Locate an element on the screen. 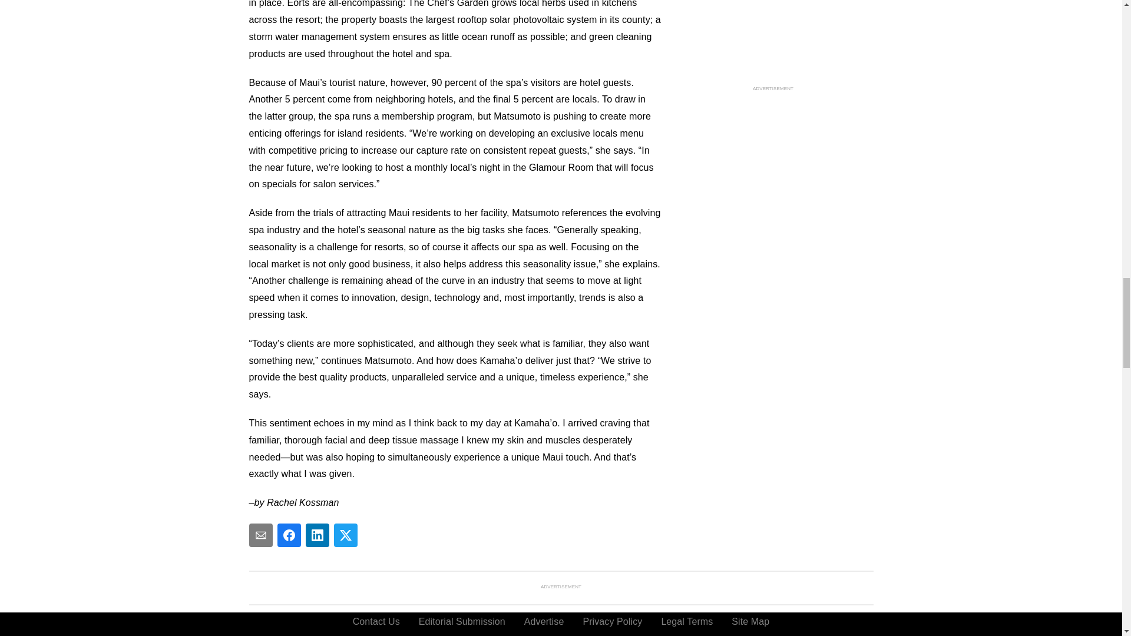 The height and width of the screenshot is (636, 1131). Share To twitter is located at coordinates (345, 535).